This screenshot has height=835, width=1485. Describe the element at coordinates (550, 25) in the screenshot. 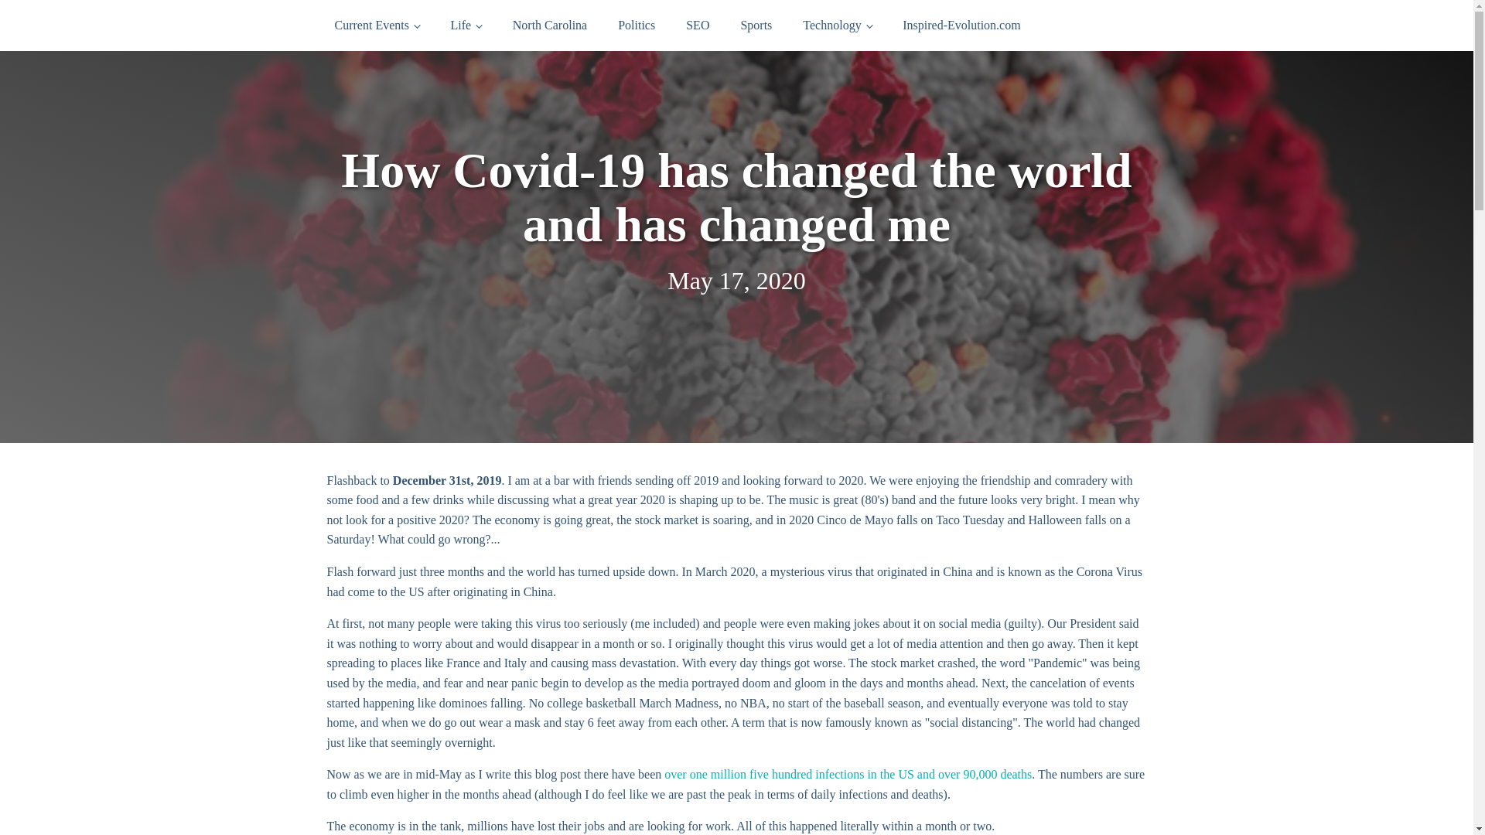

I see `North Carolina` at that location.